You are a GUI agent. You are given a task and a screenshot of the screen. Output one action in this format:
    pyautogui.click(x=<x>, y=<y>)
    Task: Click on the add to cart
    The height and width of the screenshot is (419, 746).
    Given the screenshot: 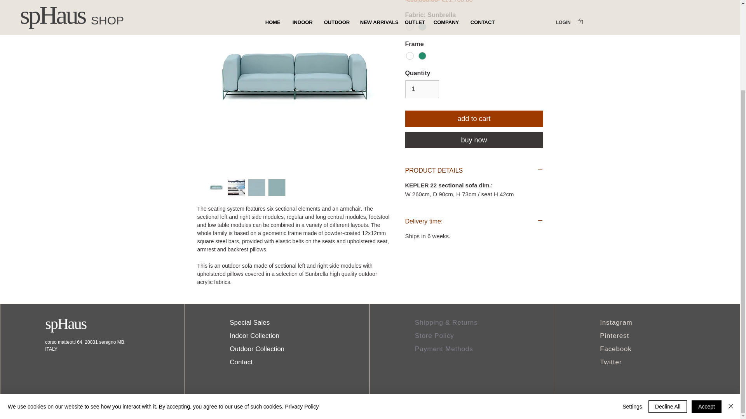 What is the action you would take?
    pyautogui.click(x=474, y=119)
    